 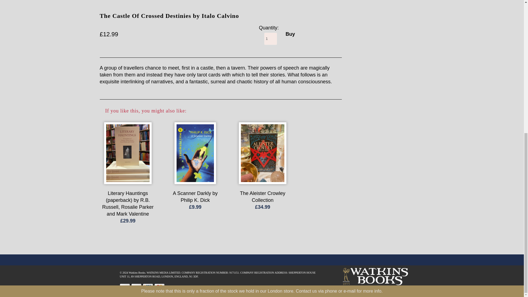 What do you see at coordinates (50, 21) in the screenshot?
I see `The Castle Of Crossed Destinies by Italo Calvino` at bounding box center [50, 21].